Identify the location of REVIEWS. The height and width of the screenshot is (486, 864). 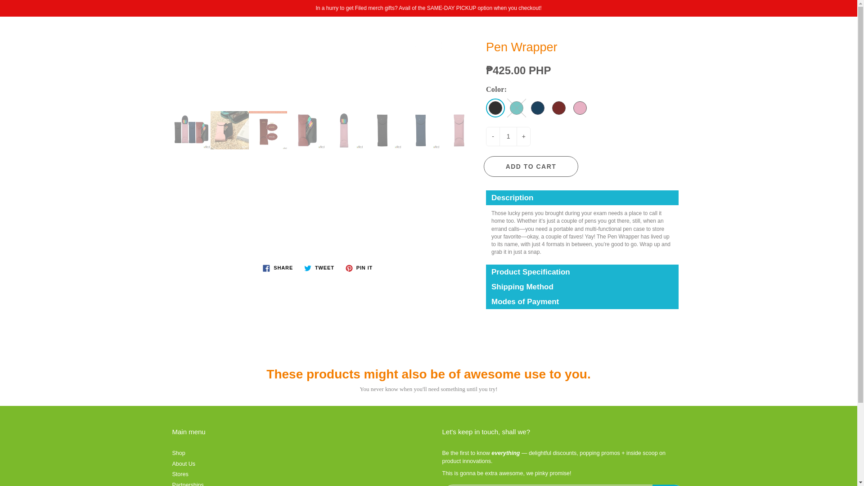
(562, 81).